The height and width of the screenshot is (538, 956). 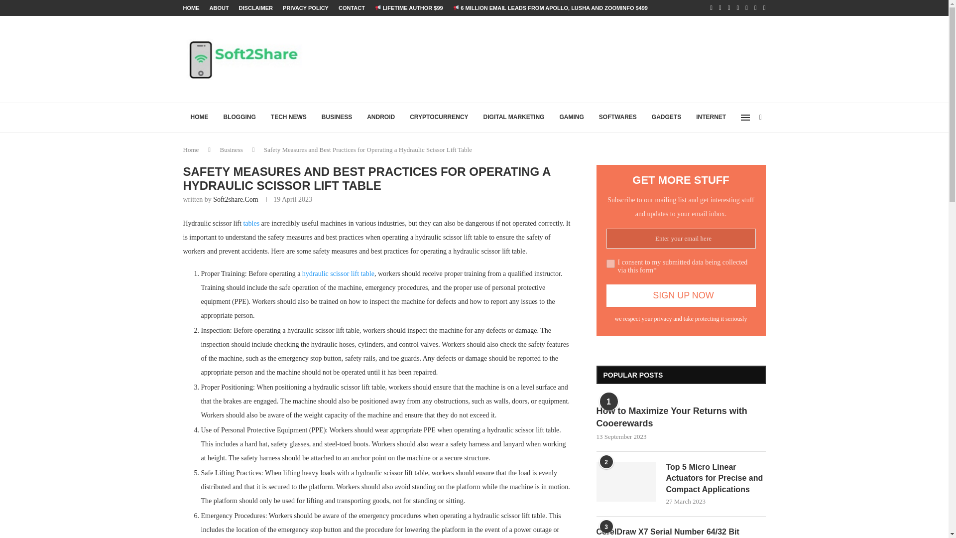 I want to click on PRIVACY POLICY, so click(x=306, y=8).